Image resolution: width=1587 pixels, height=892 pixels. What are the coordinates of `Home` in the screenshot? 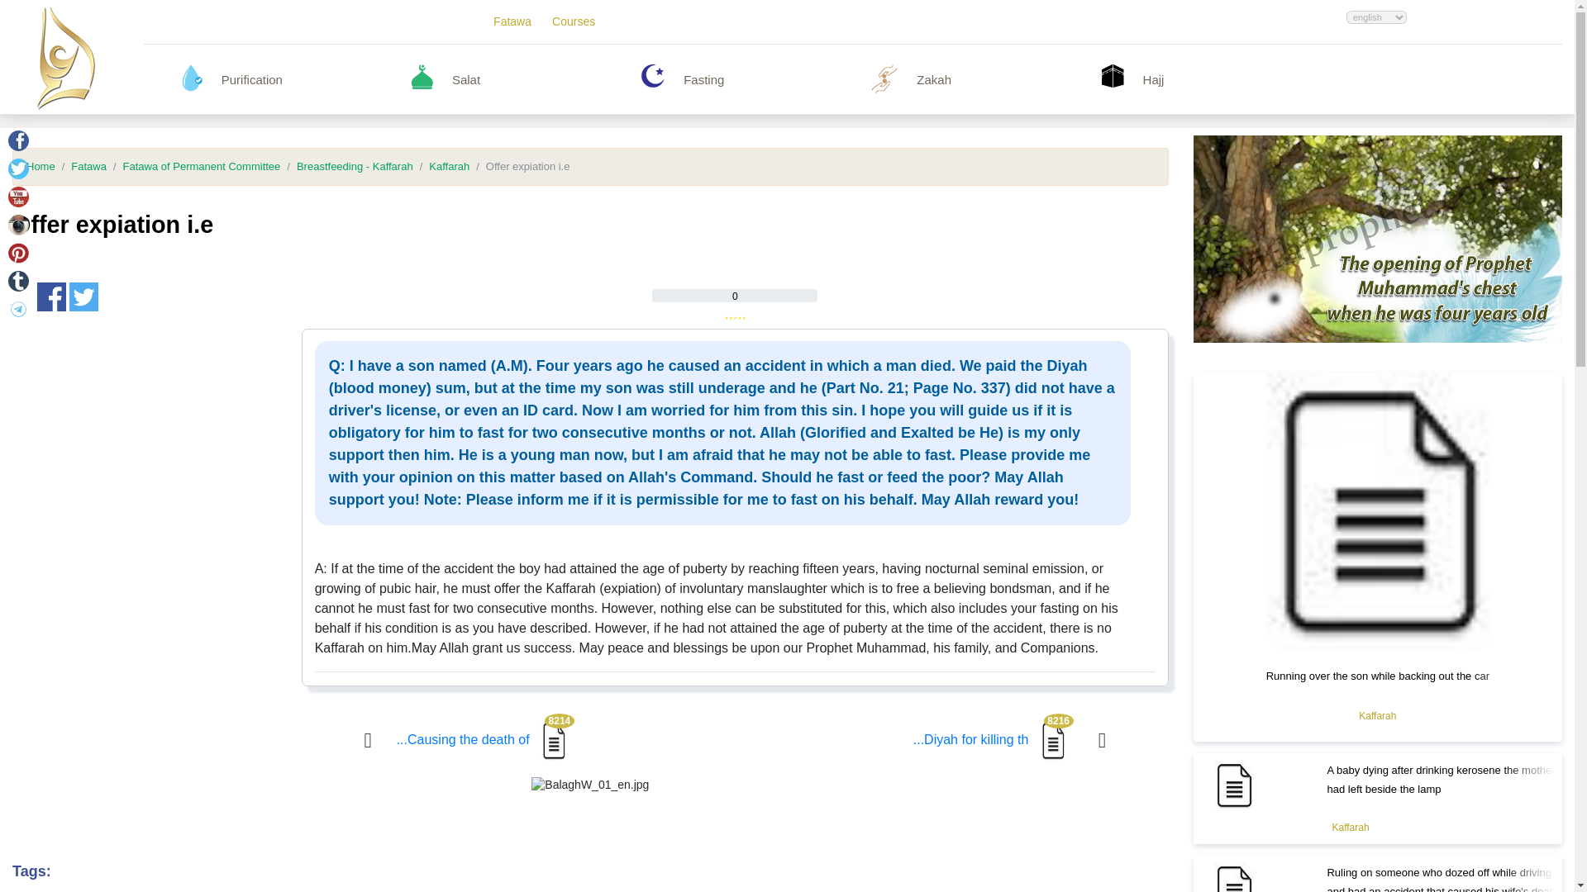 It's located at (41, 167).